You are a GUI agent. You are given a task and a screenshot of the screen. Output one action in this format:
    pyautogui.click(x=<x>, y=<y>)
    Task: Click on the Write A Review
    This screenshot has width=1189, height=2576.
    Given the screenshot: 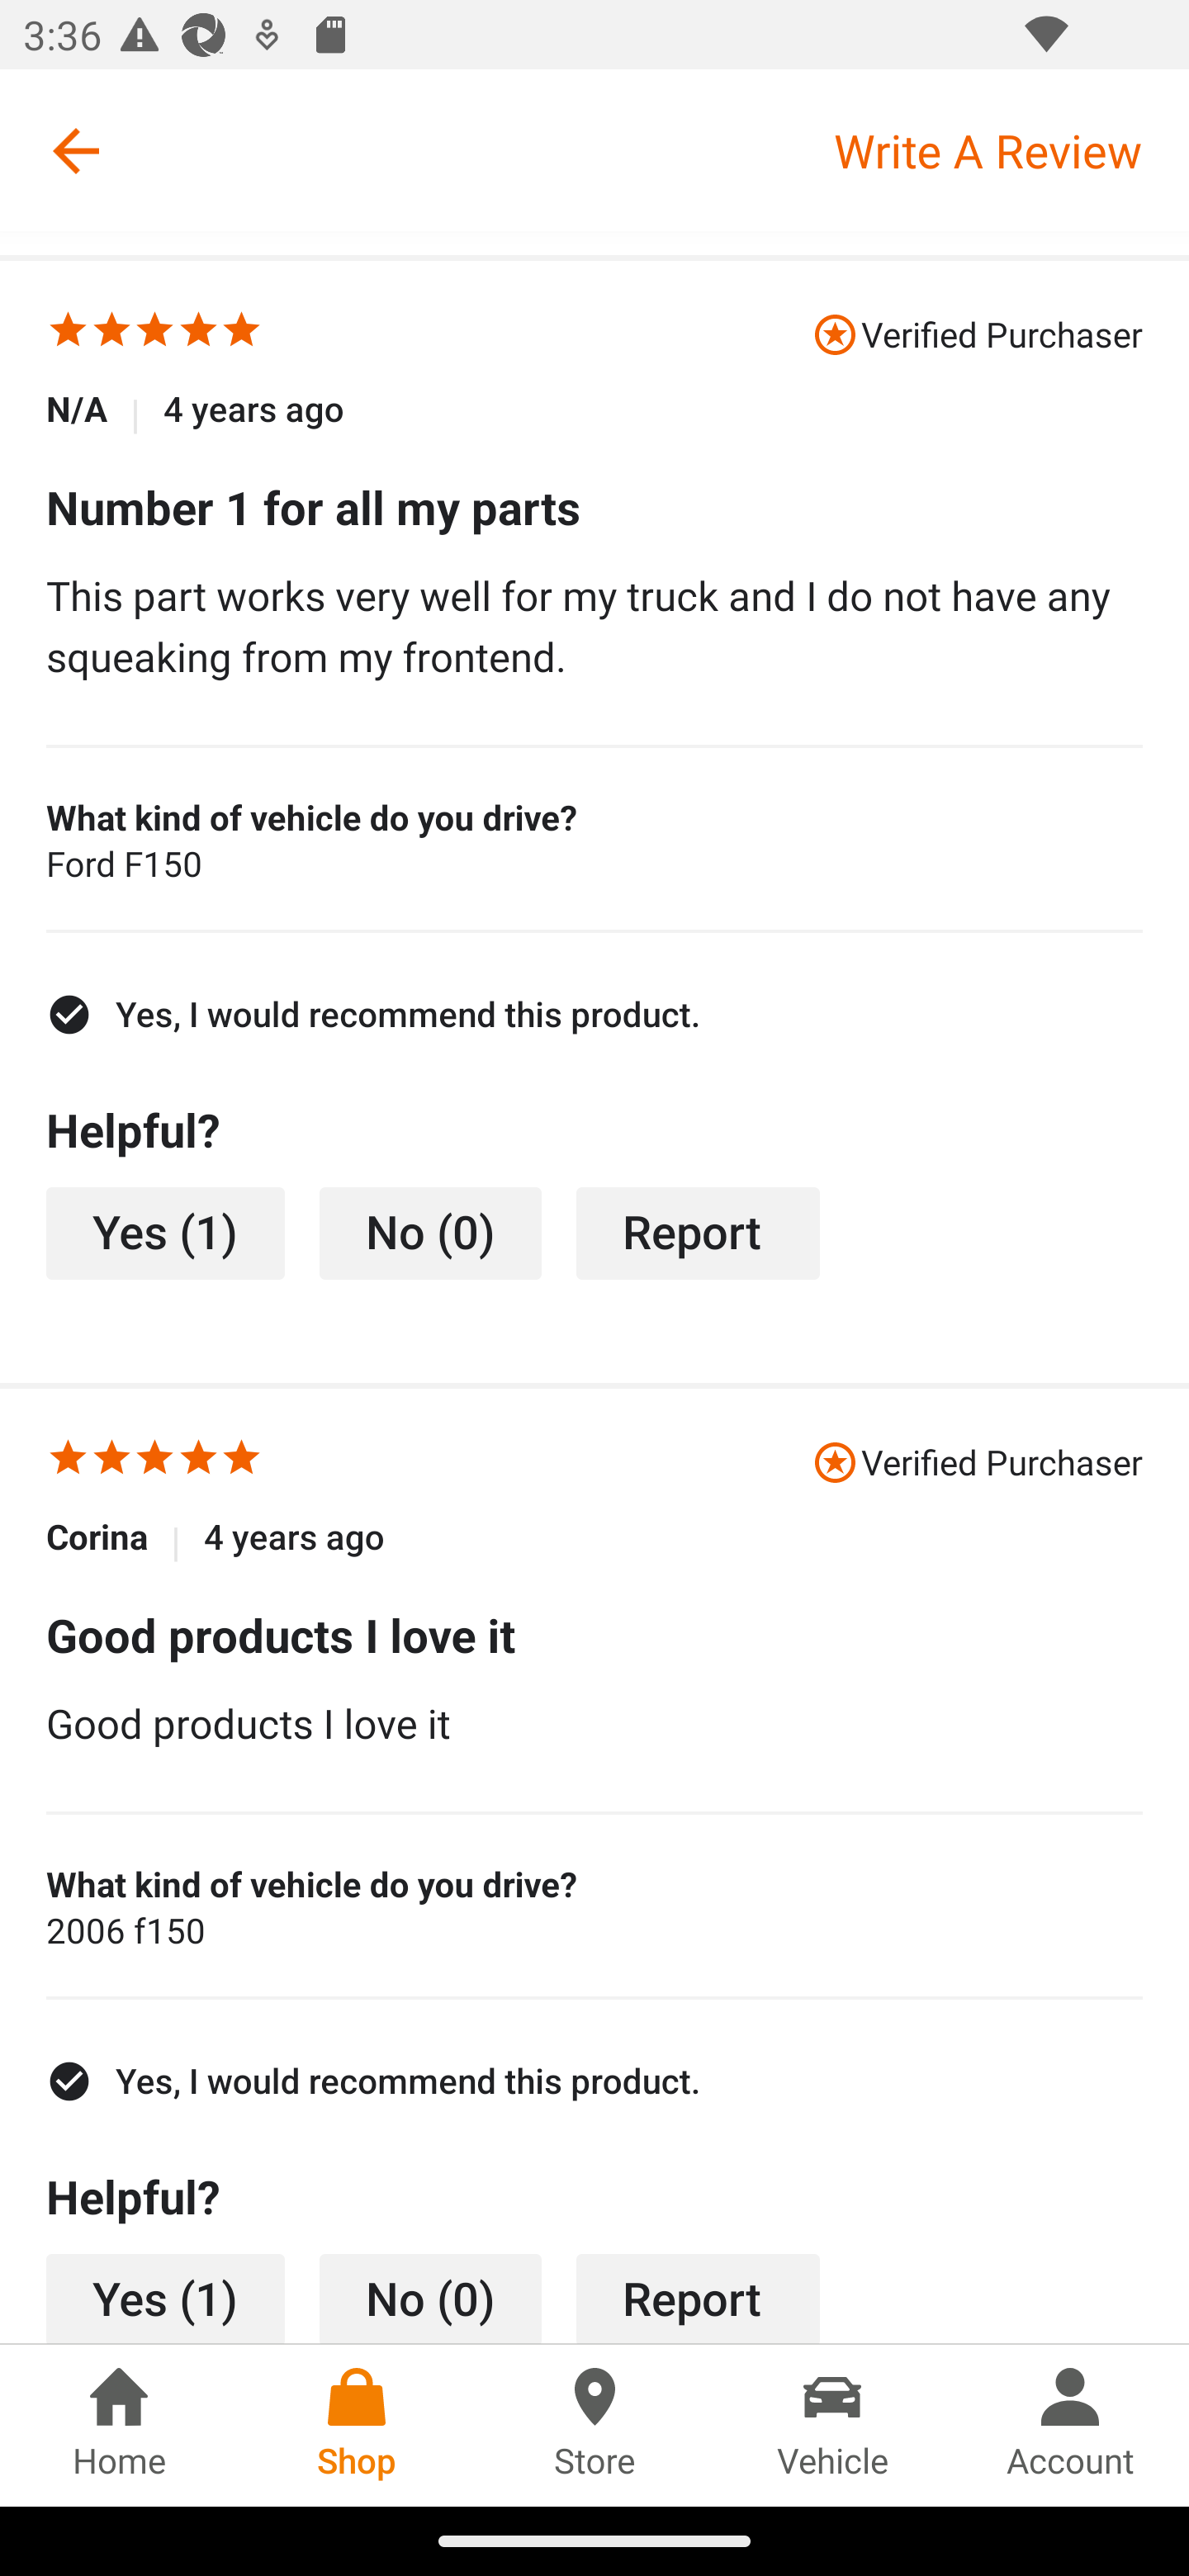 What is the action you would take?
    pyautogui.click(x=1011, y=150)
    